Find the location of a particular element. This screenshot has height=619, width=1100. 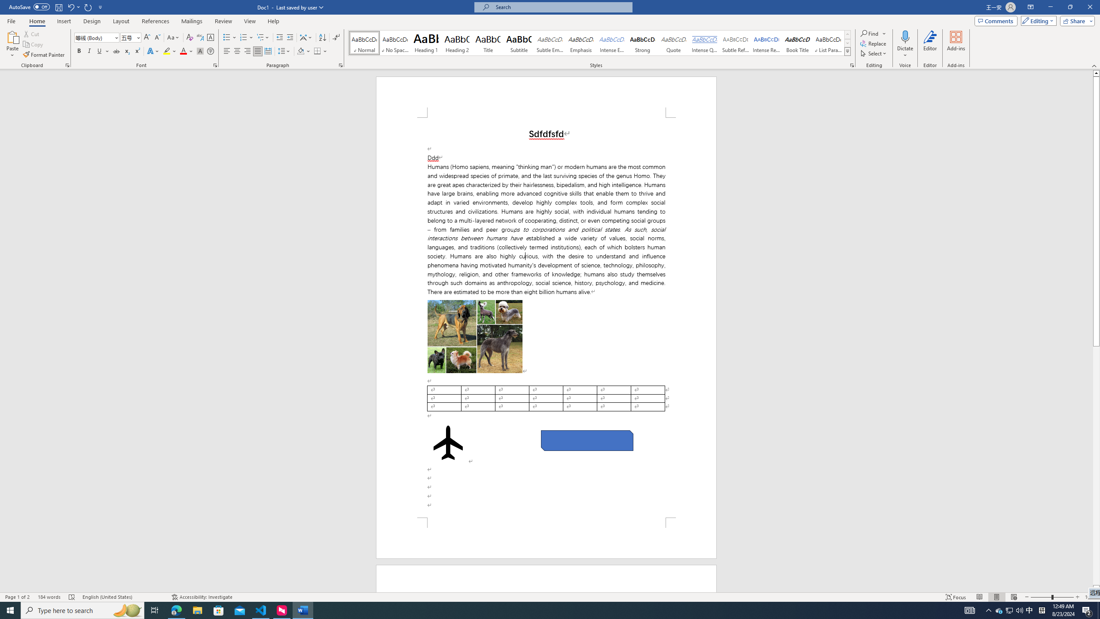

Distributed is located at coordinates (267, 52).